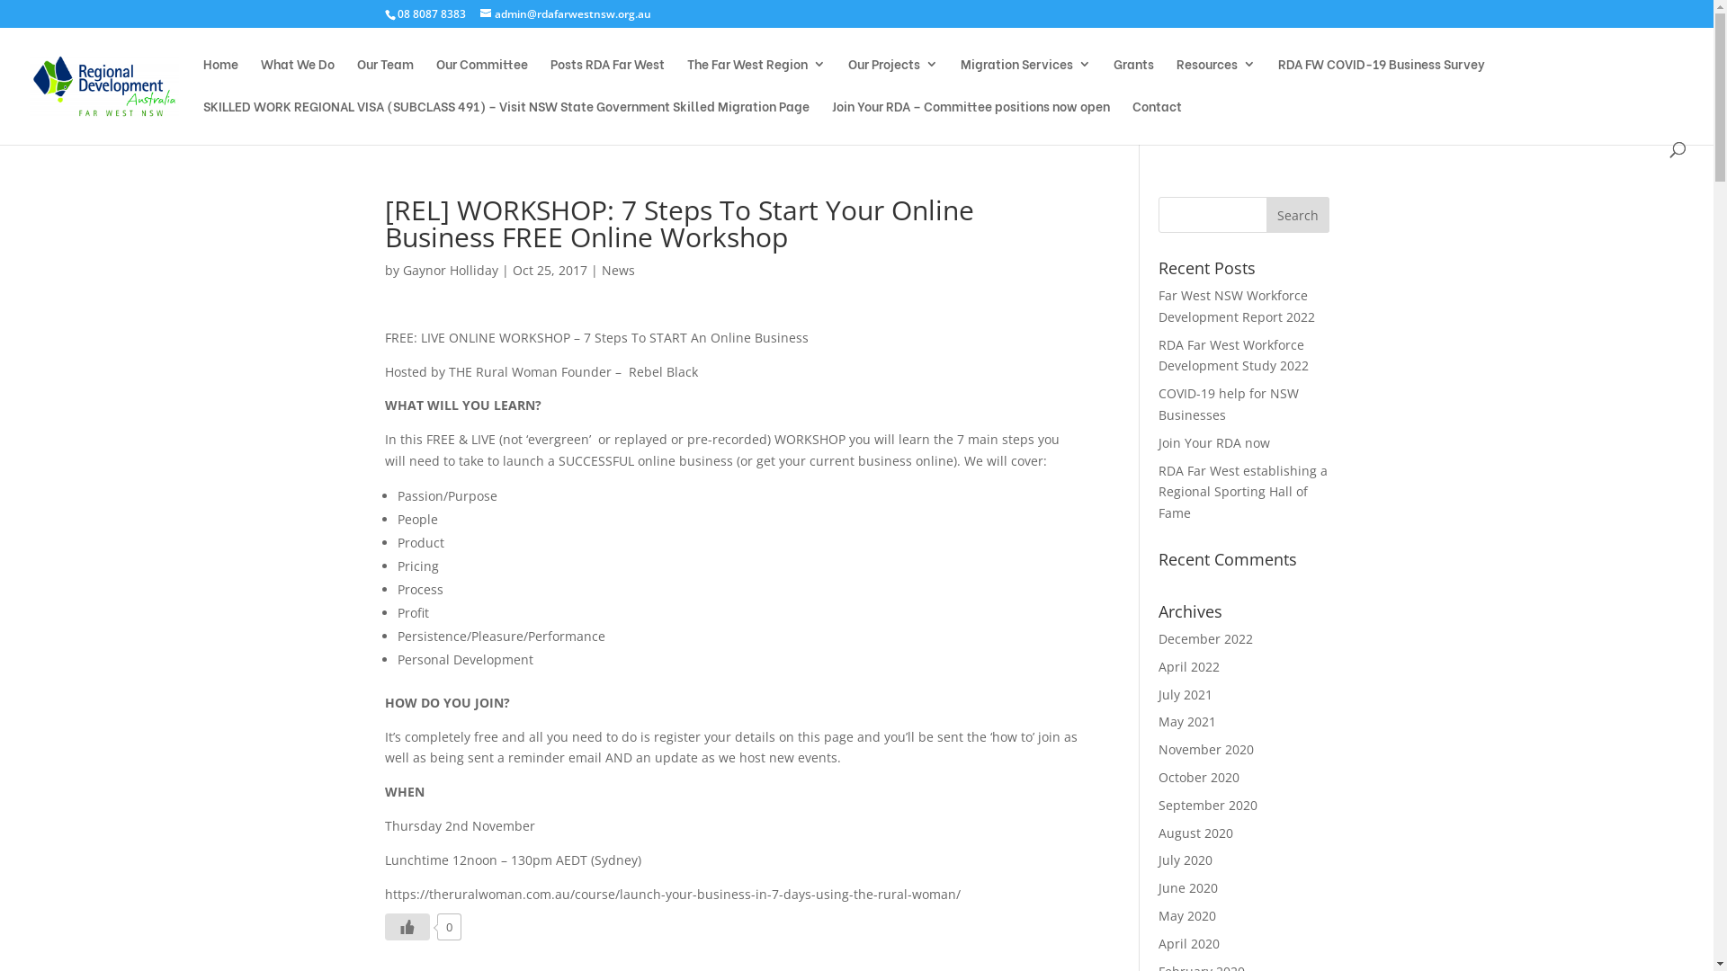 This screenshot has height=971, width=1727. I want to click on August 2020, so click(1196, 833).